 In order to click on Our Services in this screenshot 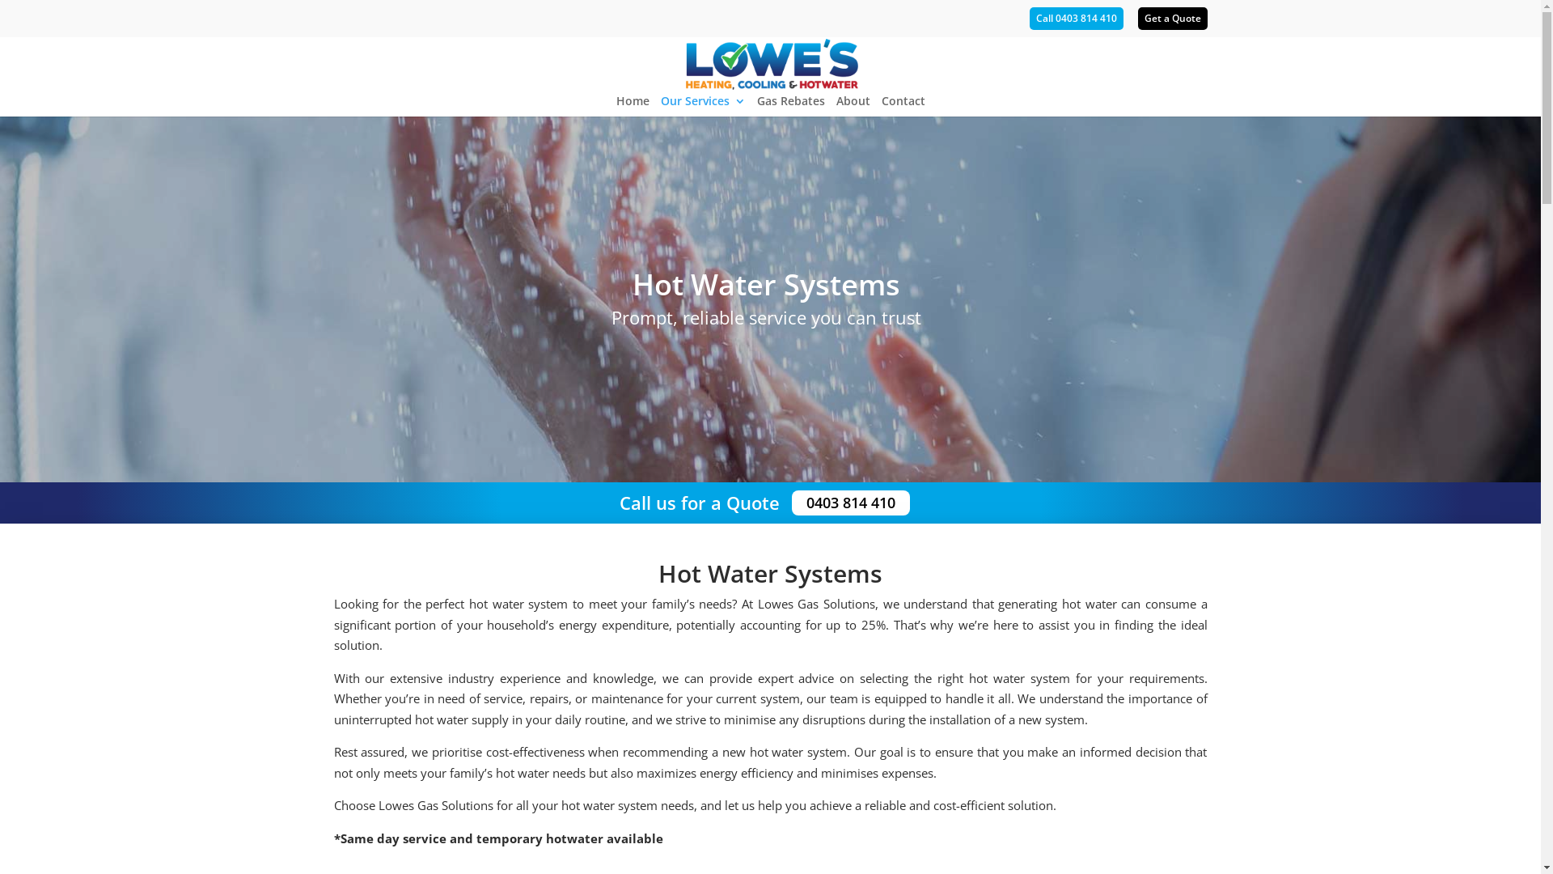, I will do `click(702, 106)`.